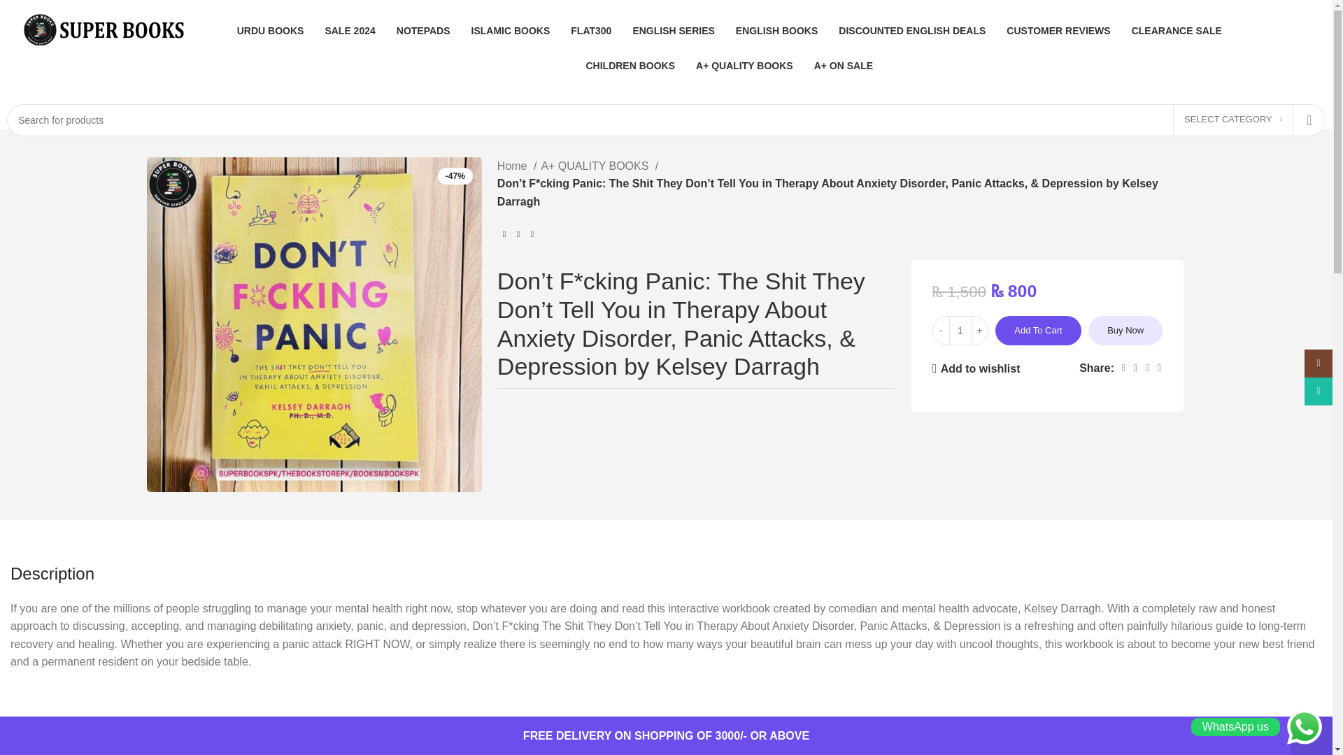  What do you see at coordinates (350, 31) in the screenshot?
I see `SALE 2024` at bounding box center [350, 31].